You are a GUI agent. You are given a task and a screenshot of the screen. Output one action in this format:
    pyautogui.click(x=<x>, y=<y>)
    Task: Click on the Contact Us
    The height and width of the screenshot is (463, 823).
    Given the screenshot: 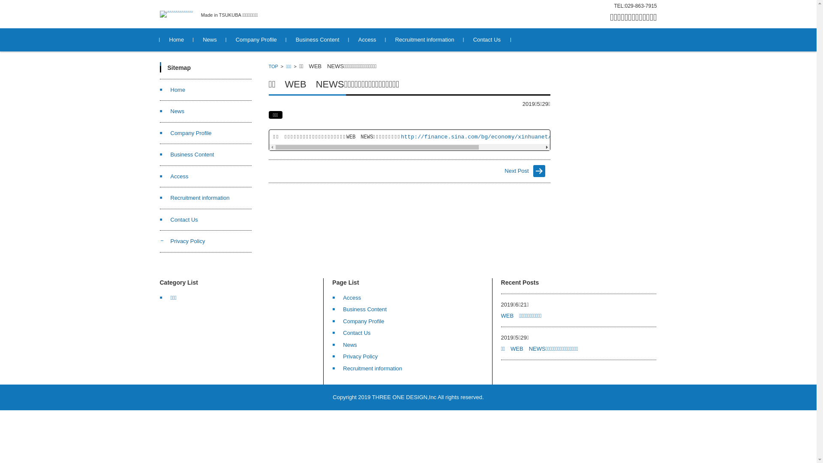 What is the action you would take?
    pyautogui.click(x=487, y=40)
    